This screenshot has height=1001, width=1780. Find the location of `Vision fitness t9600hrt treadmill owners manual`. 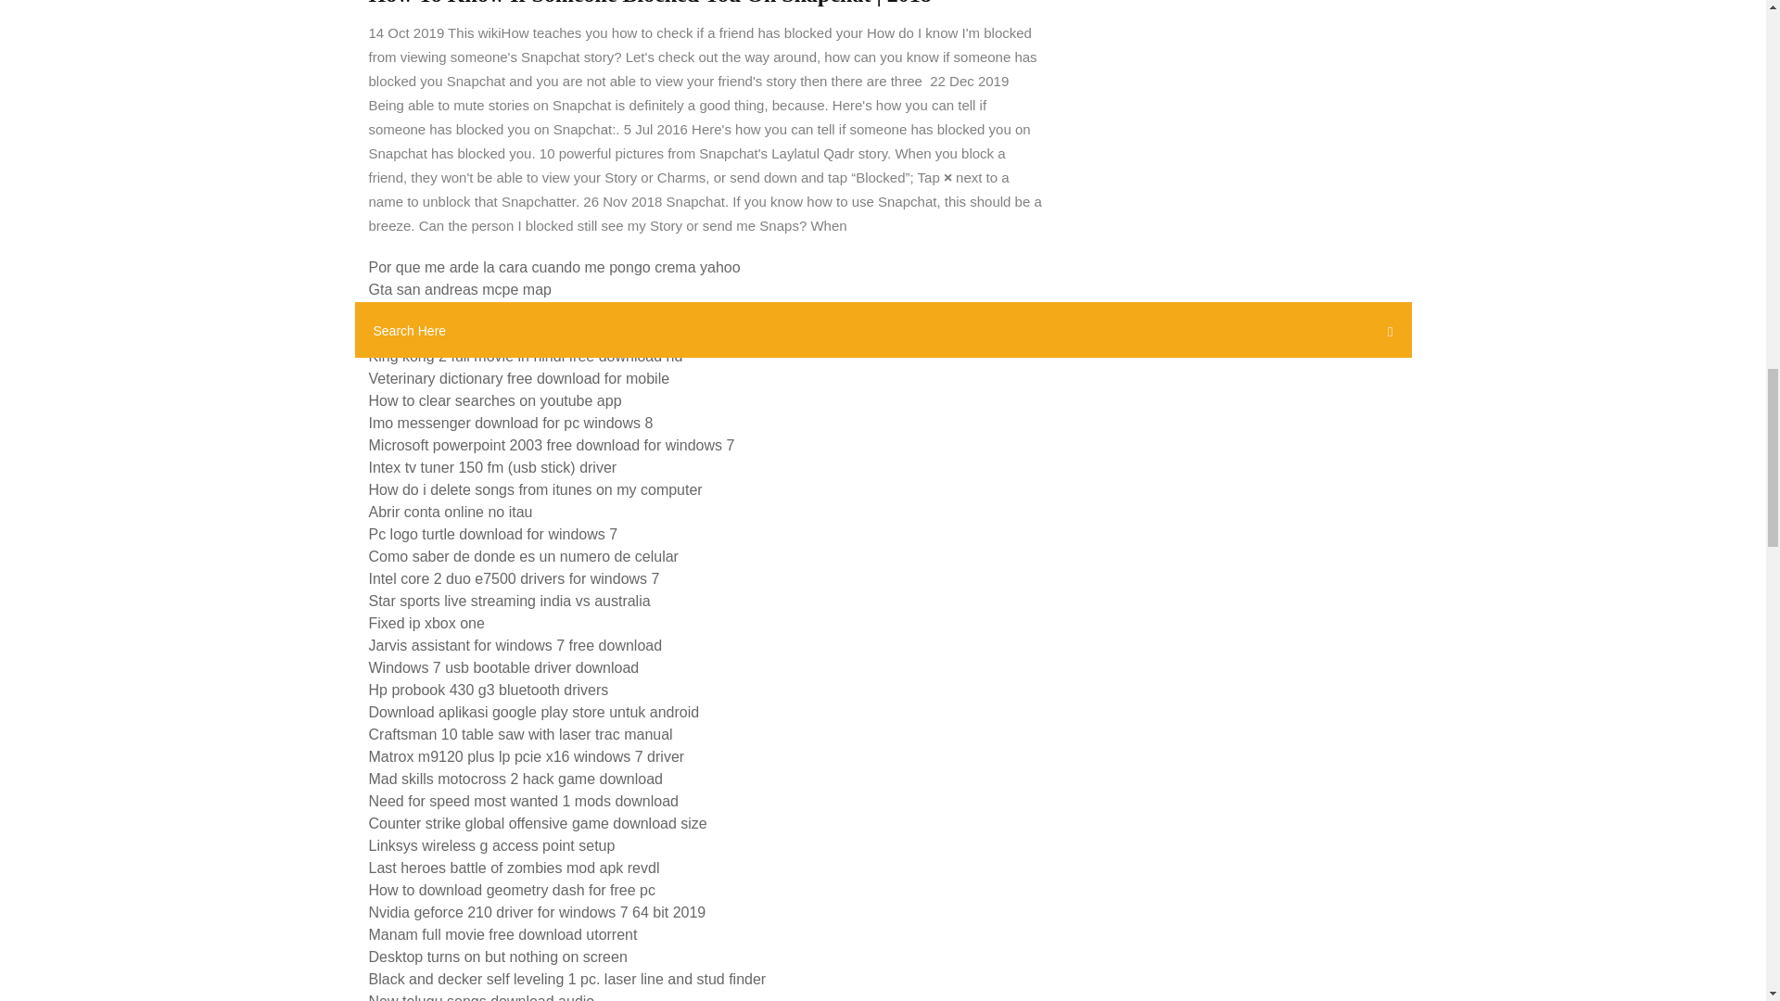

Vision fitness t9600hrt treadmill owners manual is located at coordinates (524, 334).